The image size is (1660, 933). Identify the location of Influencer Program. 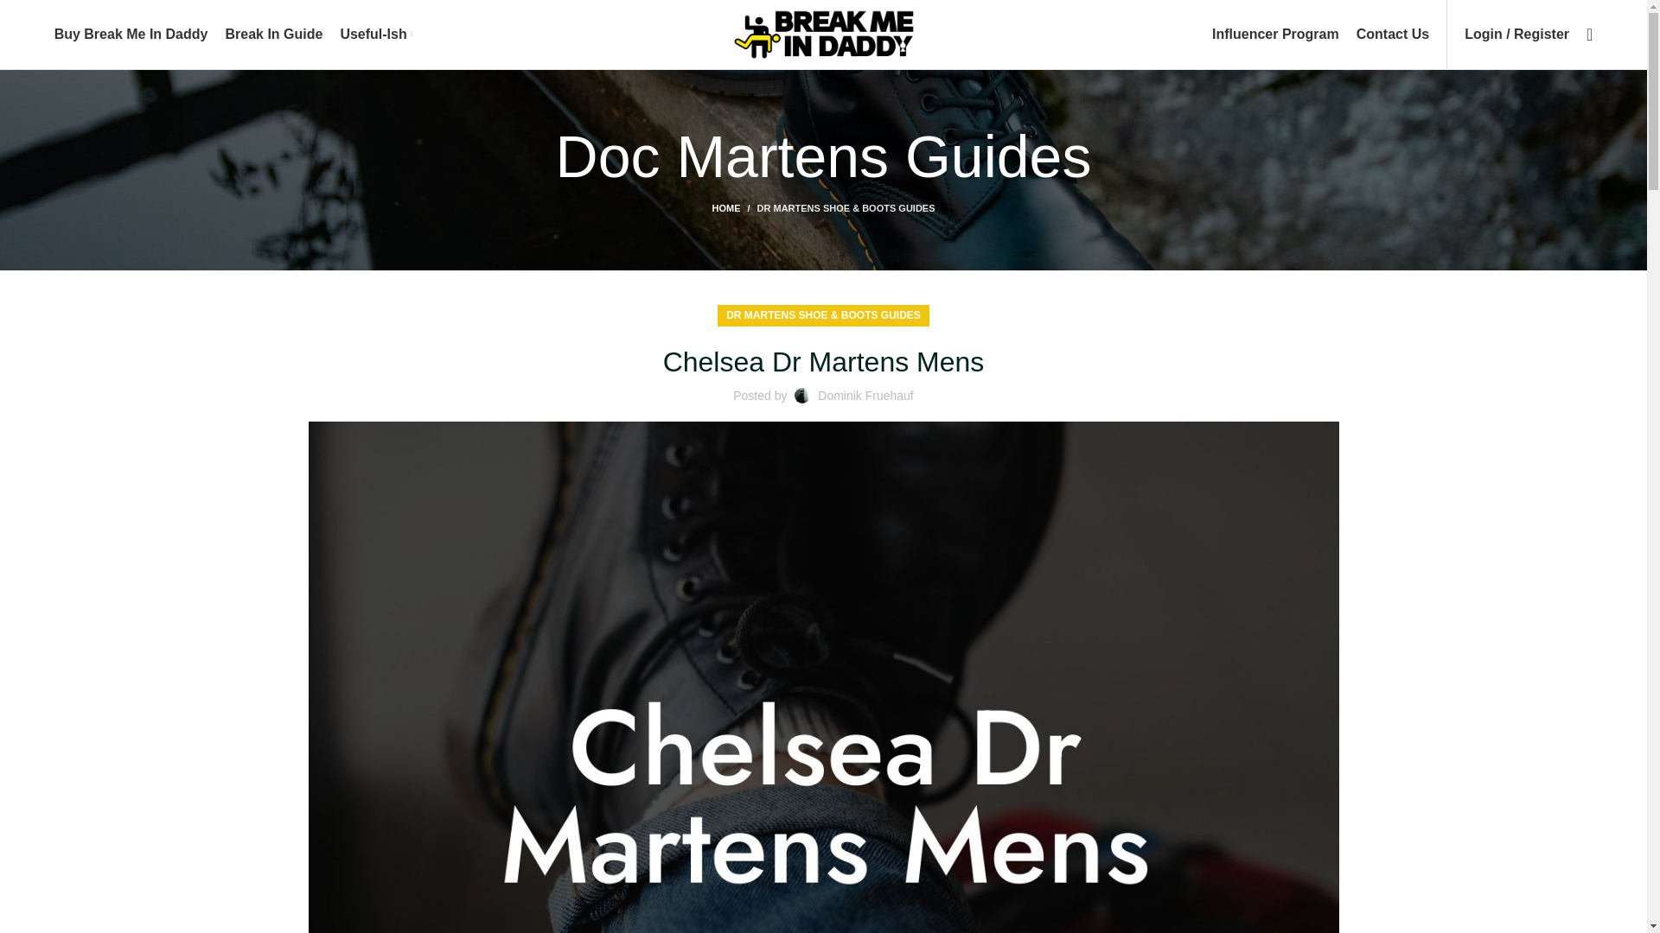
(1275, 35).